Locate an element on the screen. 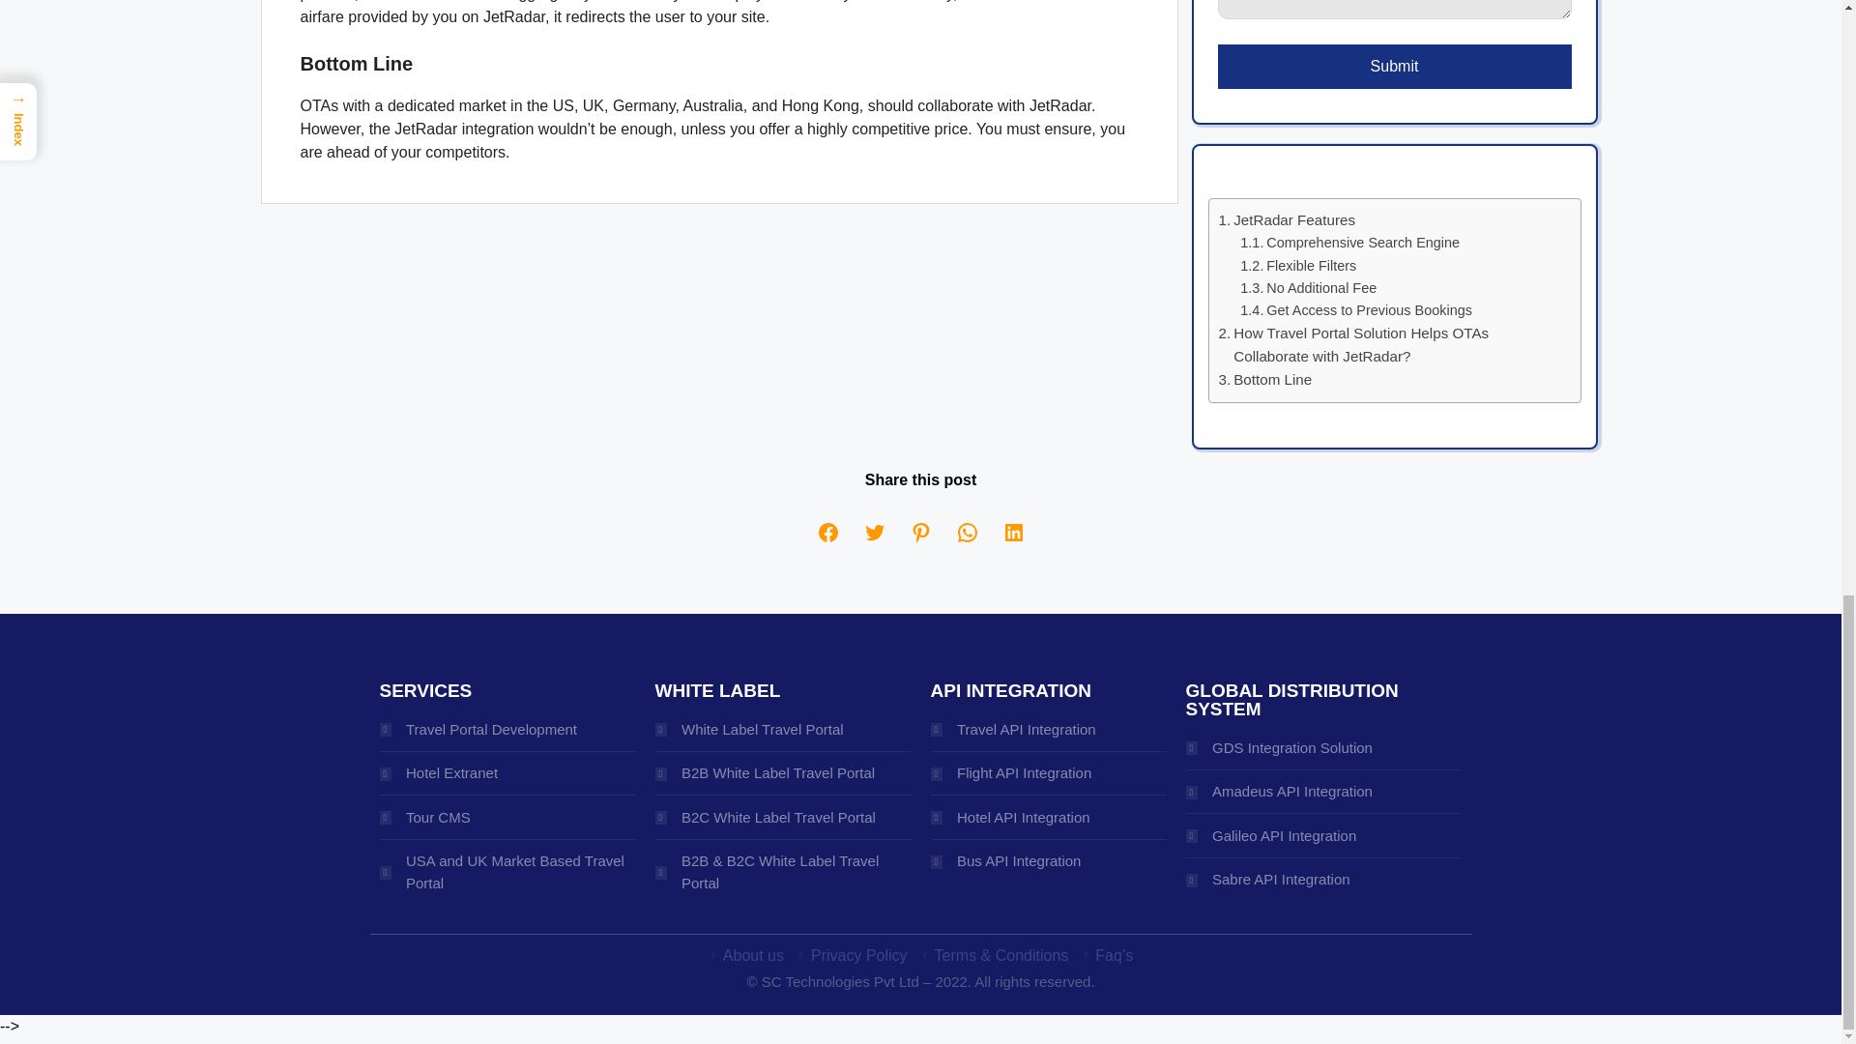 The width and height of the screenshot is (1856, 1044). Flexible Filters is located at coordinates (1297, 266).